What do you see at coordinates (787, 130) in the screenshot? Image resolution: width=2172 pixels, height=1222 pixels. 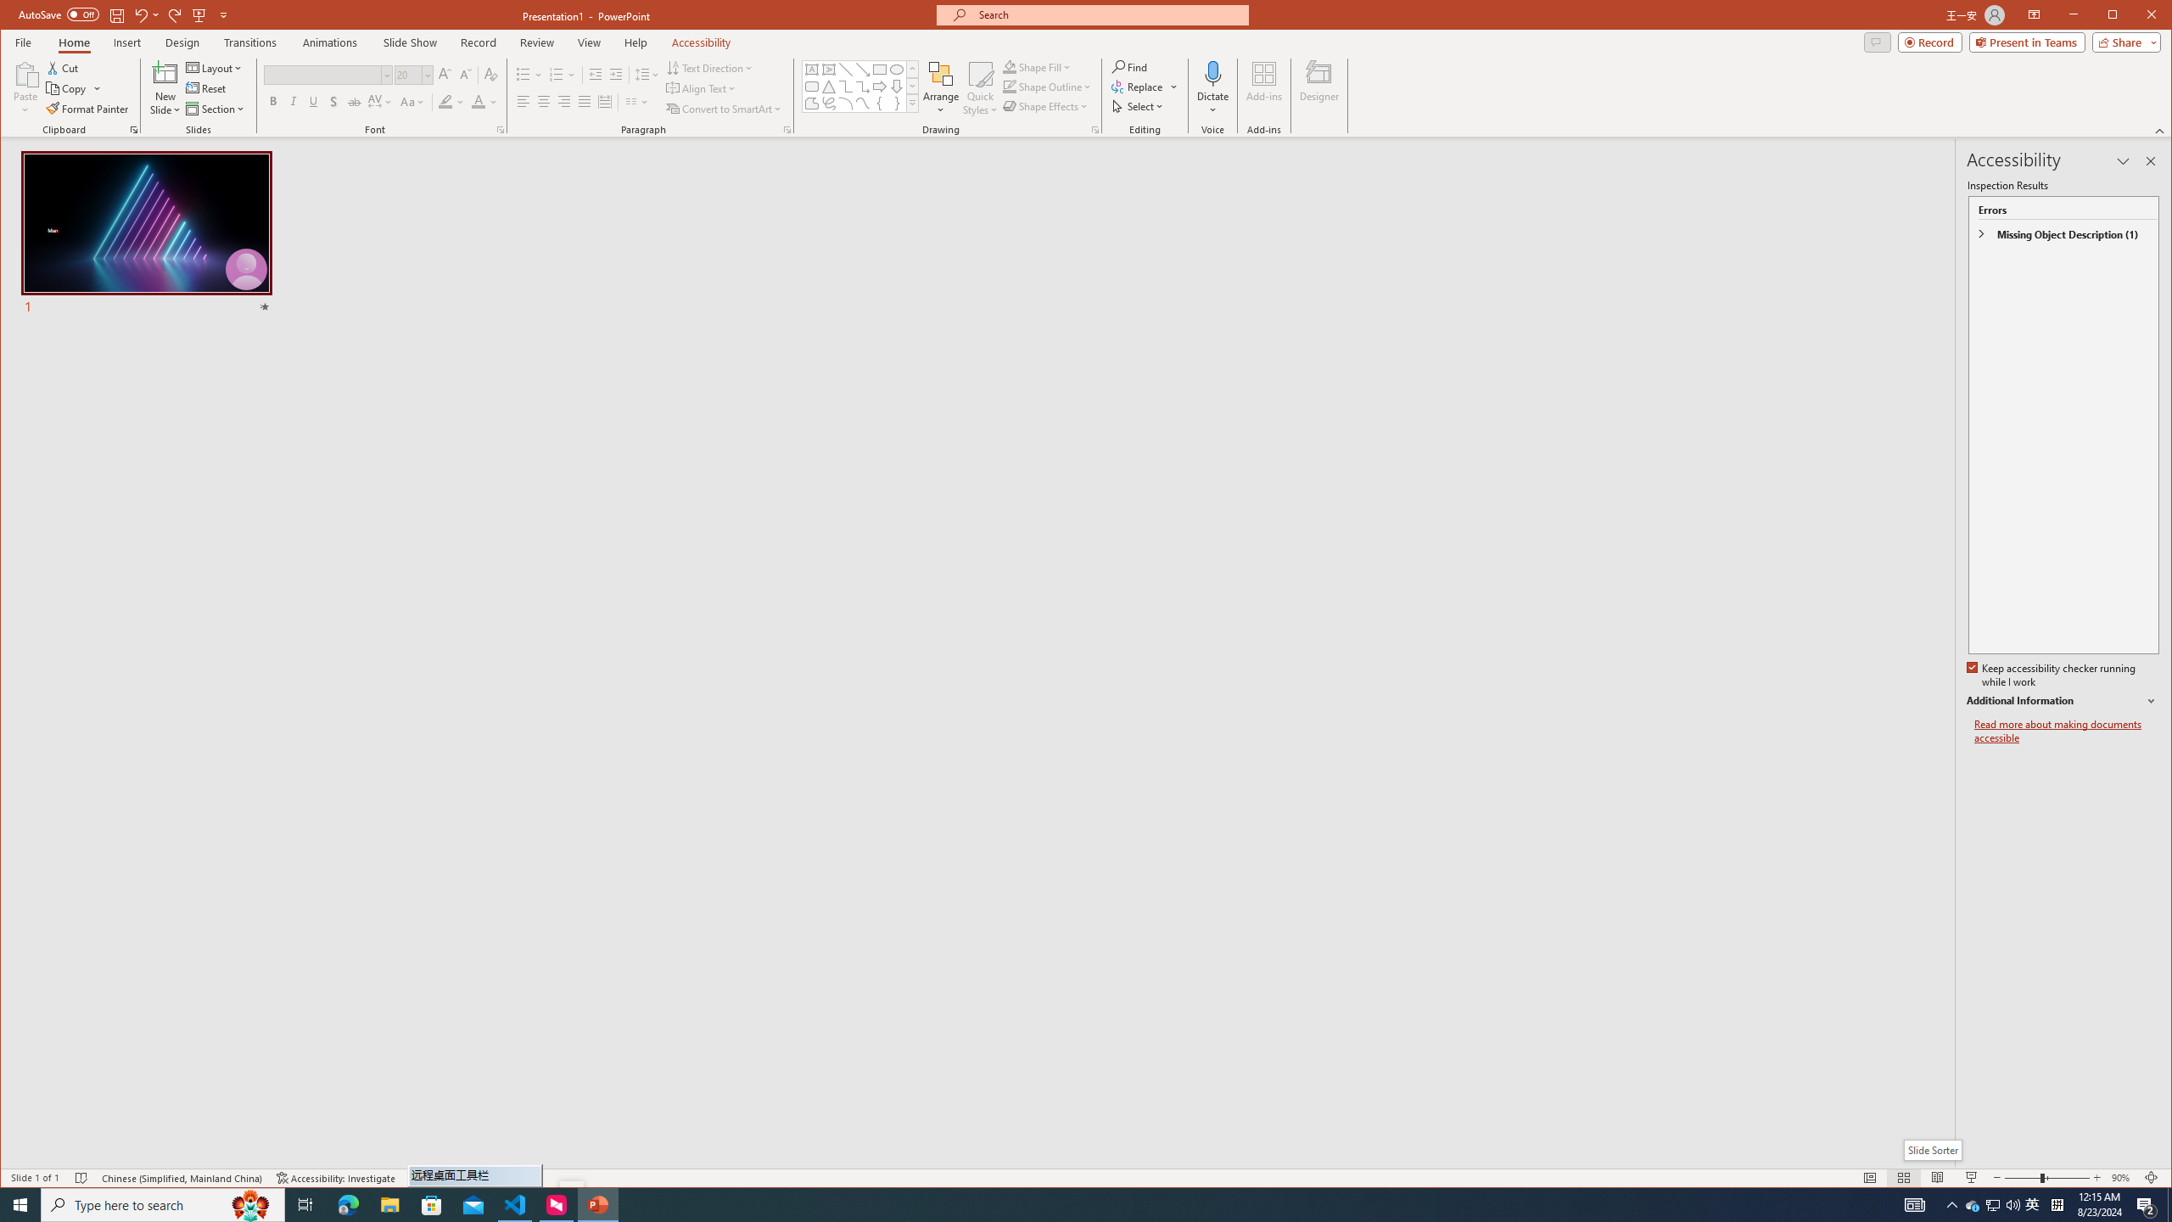 I see `Paragraph...` at bounding box center [787, 130].